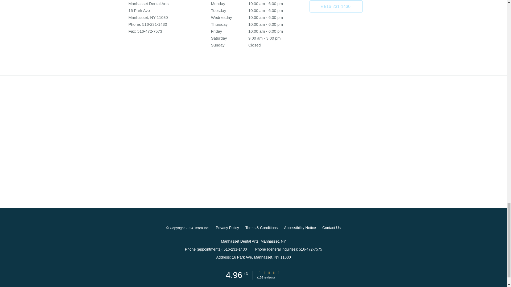  What do you see at coordinates (274, 273) in the screenshot?
I see `Star Rating` at bounding box center [274, 273].